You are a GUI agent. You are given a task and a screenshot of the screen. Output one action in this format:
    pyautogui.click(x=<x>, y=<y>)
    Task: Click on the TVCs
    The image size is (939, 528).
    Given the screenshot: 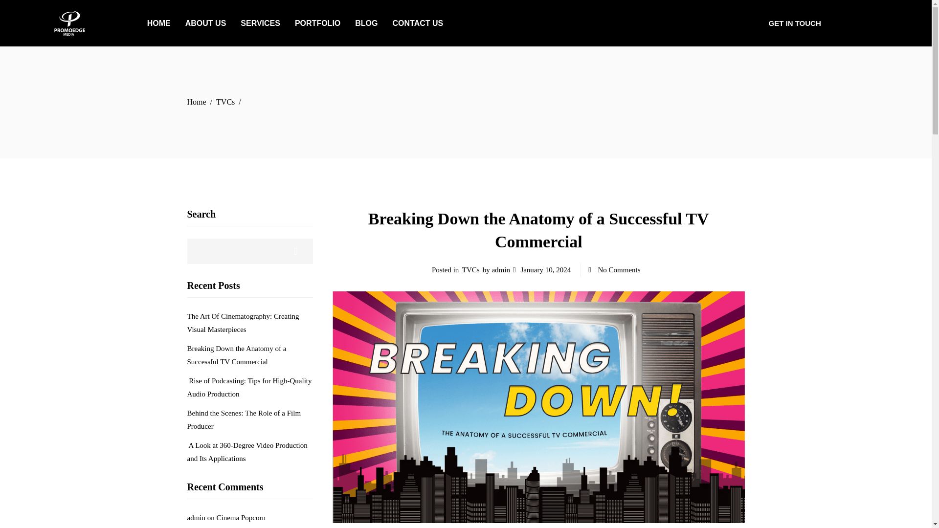 What is the action you would take?
    pyautogui.click(x=225, y=102)
    